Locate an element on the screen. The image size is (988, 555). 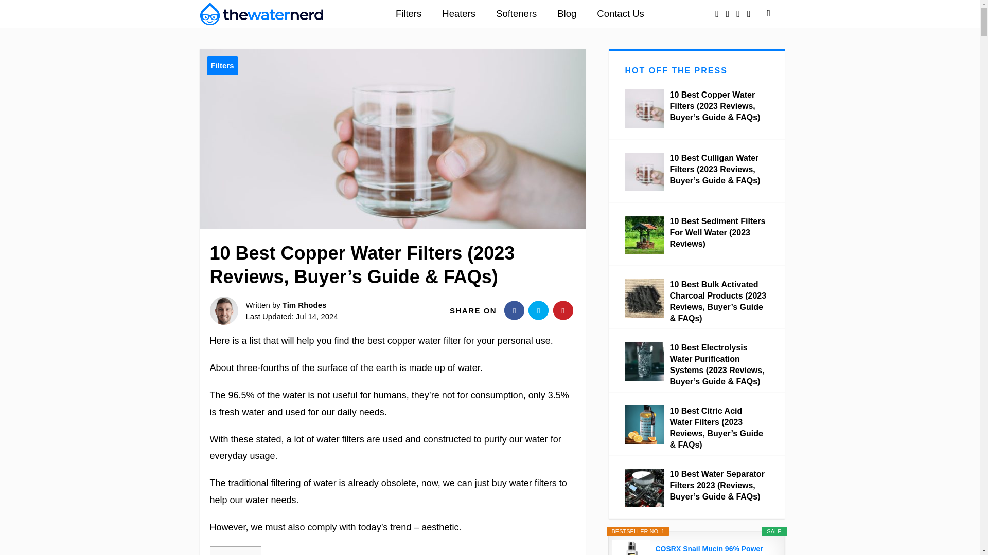
Filters is located at coordinates (409, 15).